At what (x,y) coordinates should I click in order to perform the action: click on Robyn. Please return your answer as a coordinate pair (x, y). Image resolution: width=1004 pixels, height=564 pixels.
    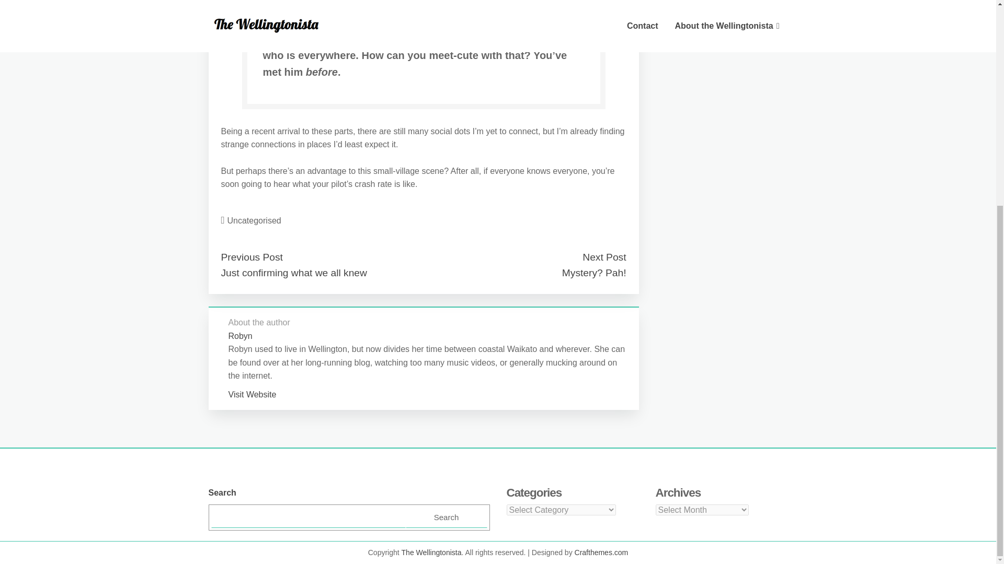
    Looking at the image, I should click on (239, 336).